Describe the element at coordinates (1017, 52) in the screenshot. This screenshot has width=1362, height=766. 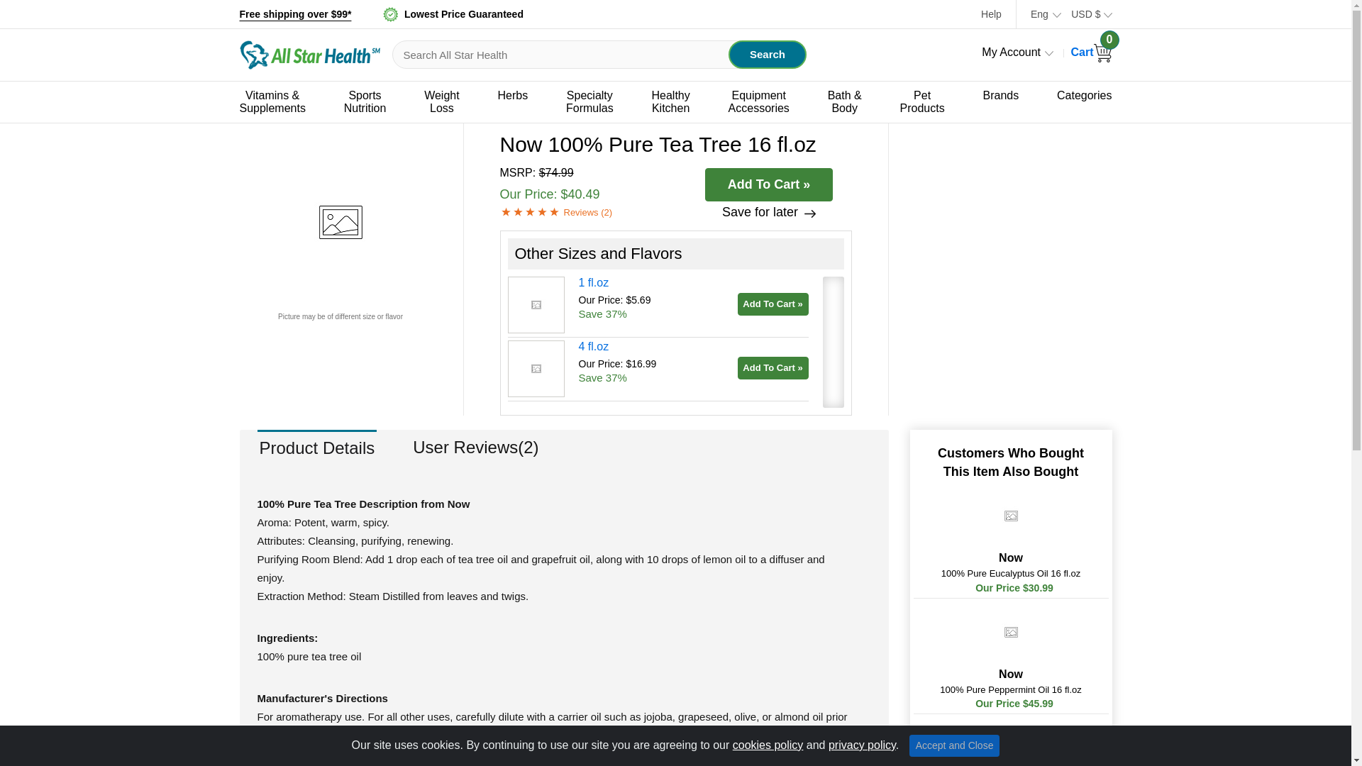
I see `Search` at that location.